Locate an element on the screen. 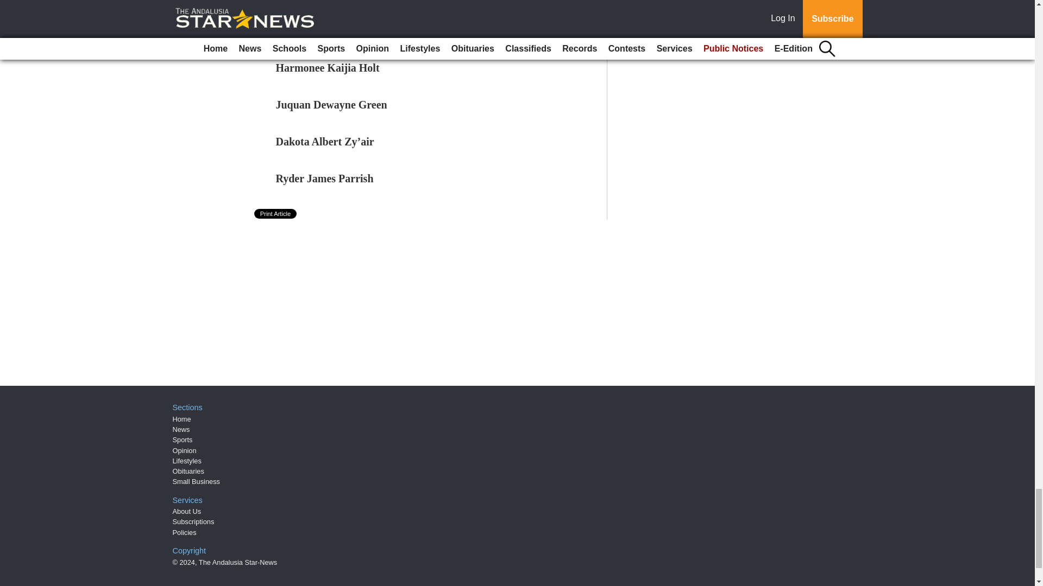 This screenshot has height=586, width=1043. About Us is located at coordinates (187, 511).